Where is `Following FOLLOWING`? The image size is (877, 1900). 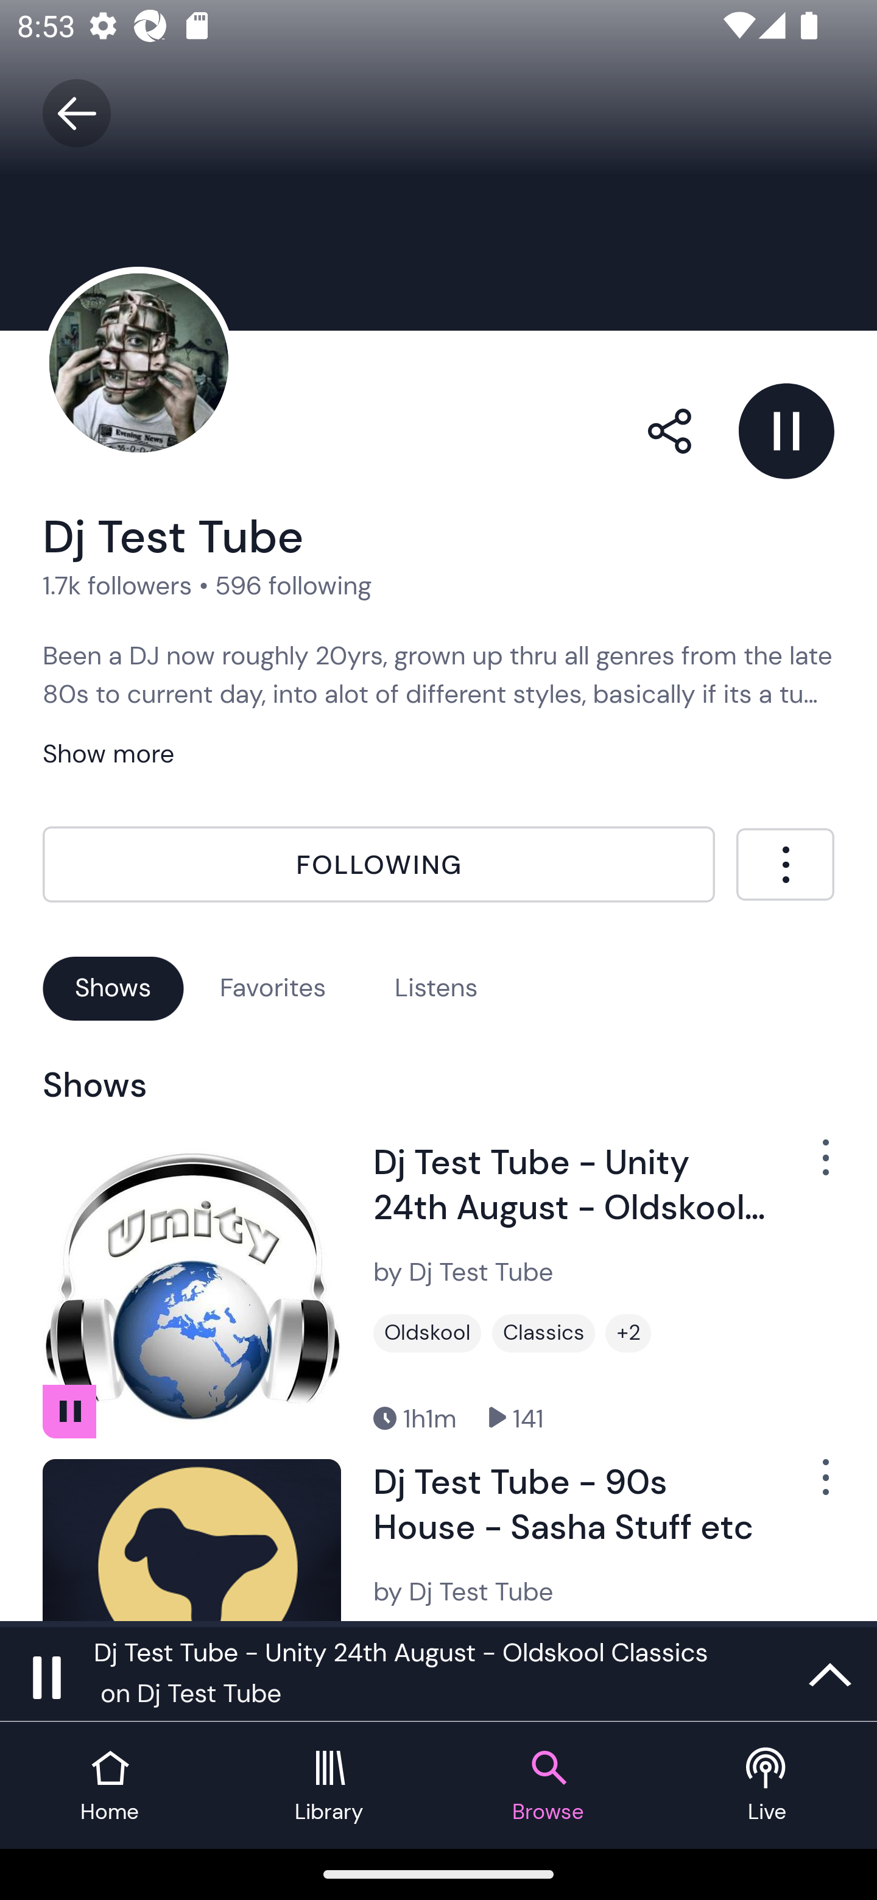 Following FOLLOWING is located at coordinates (379, 865).